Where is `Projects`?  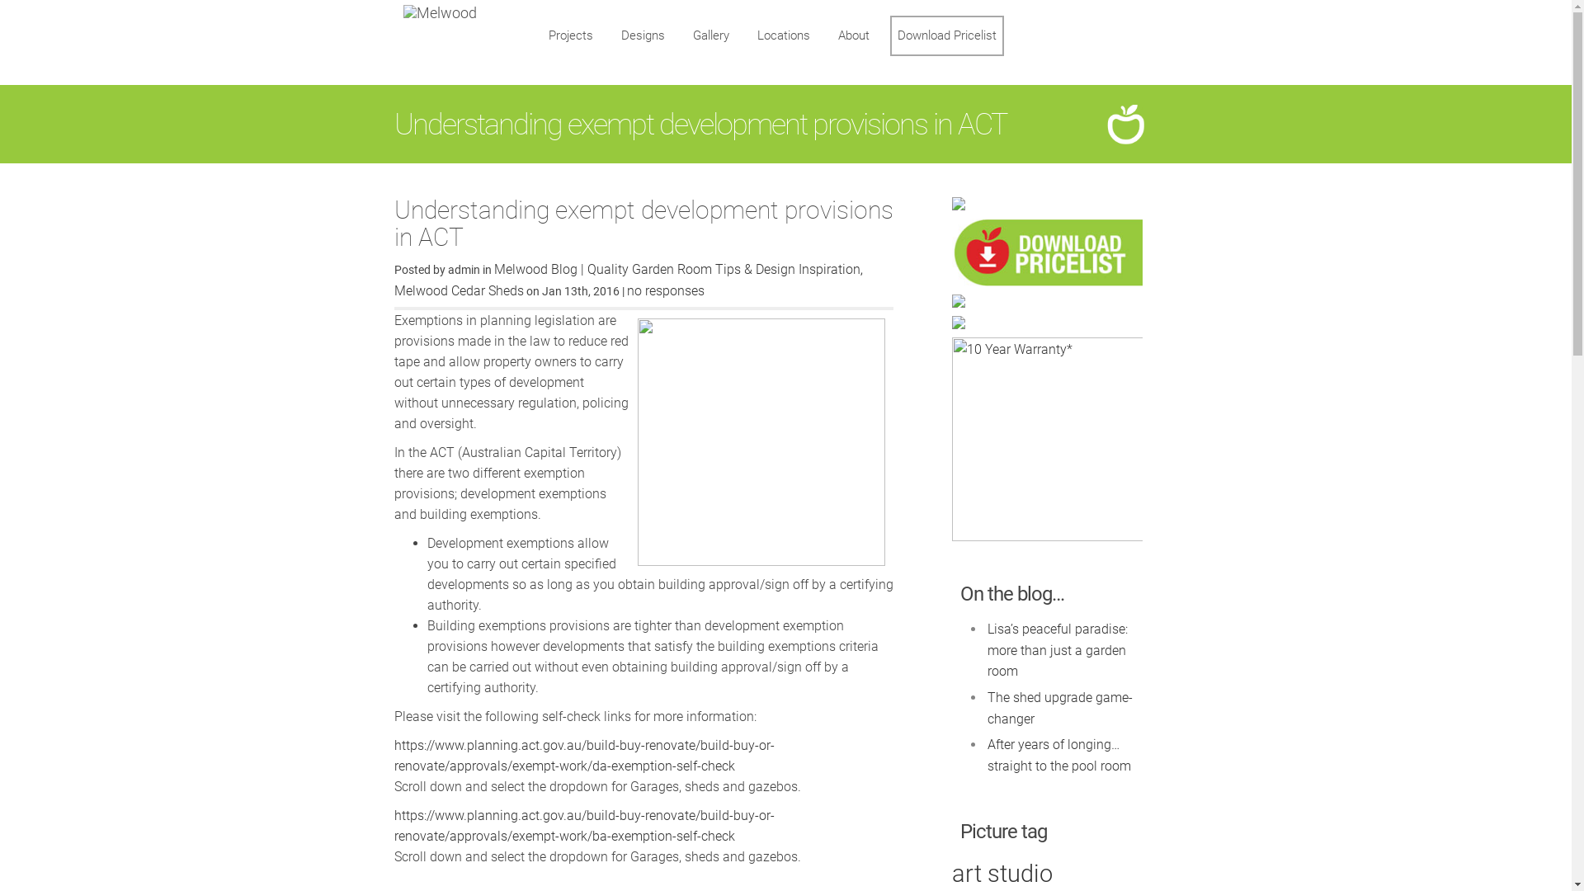
Projects is located at coordinates (571, 36).